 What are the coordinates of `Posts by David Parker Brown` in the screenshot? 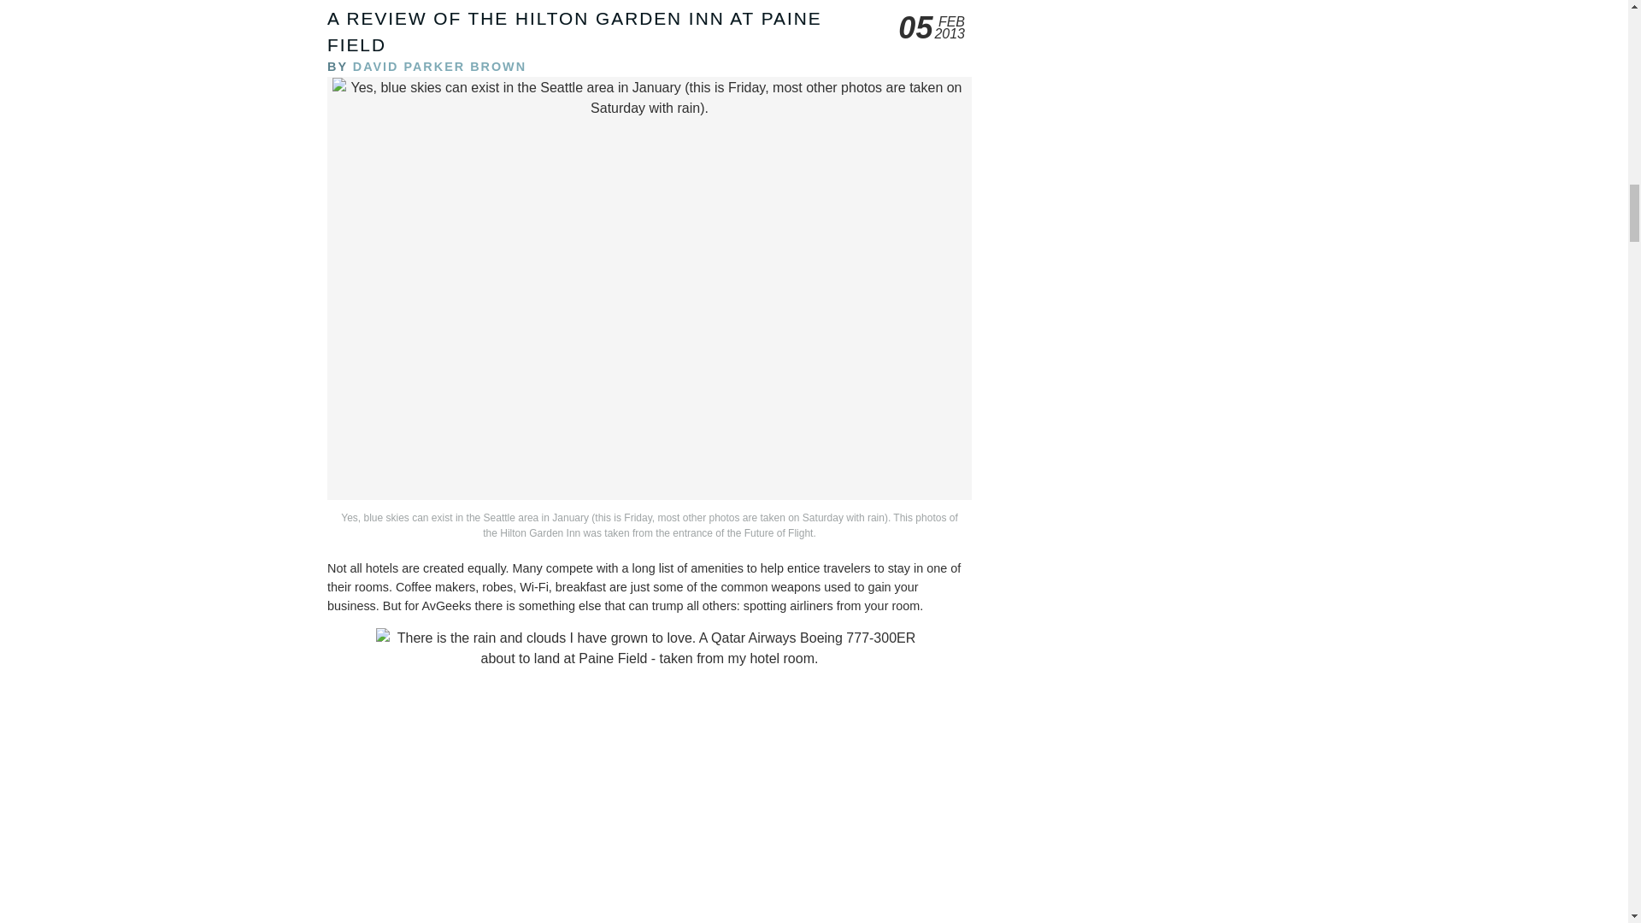 It's located at (439, 67).